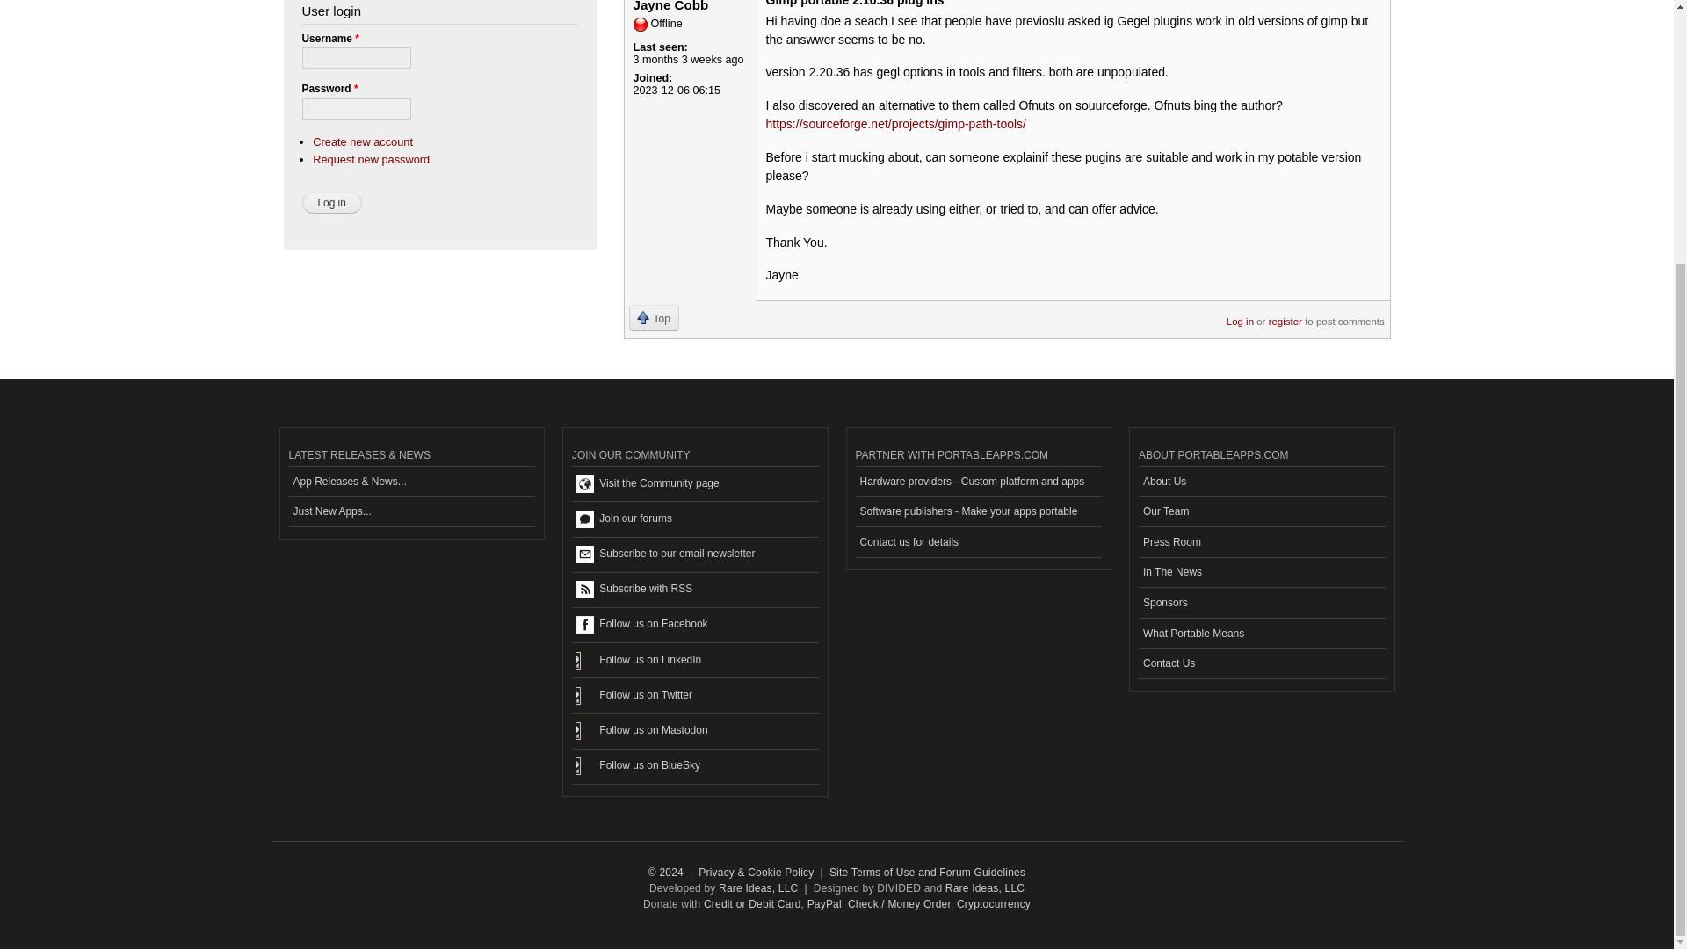 The width and height of the screenshot is (1687, 949). What do you see at coordinates (694, 484) in the screenshot?
I see `Visit the Community page` at bounding box center [694, 484].